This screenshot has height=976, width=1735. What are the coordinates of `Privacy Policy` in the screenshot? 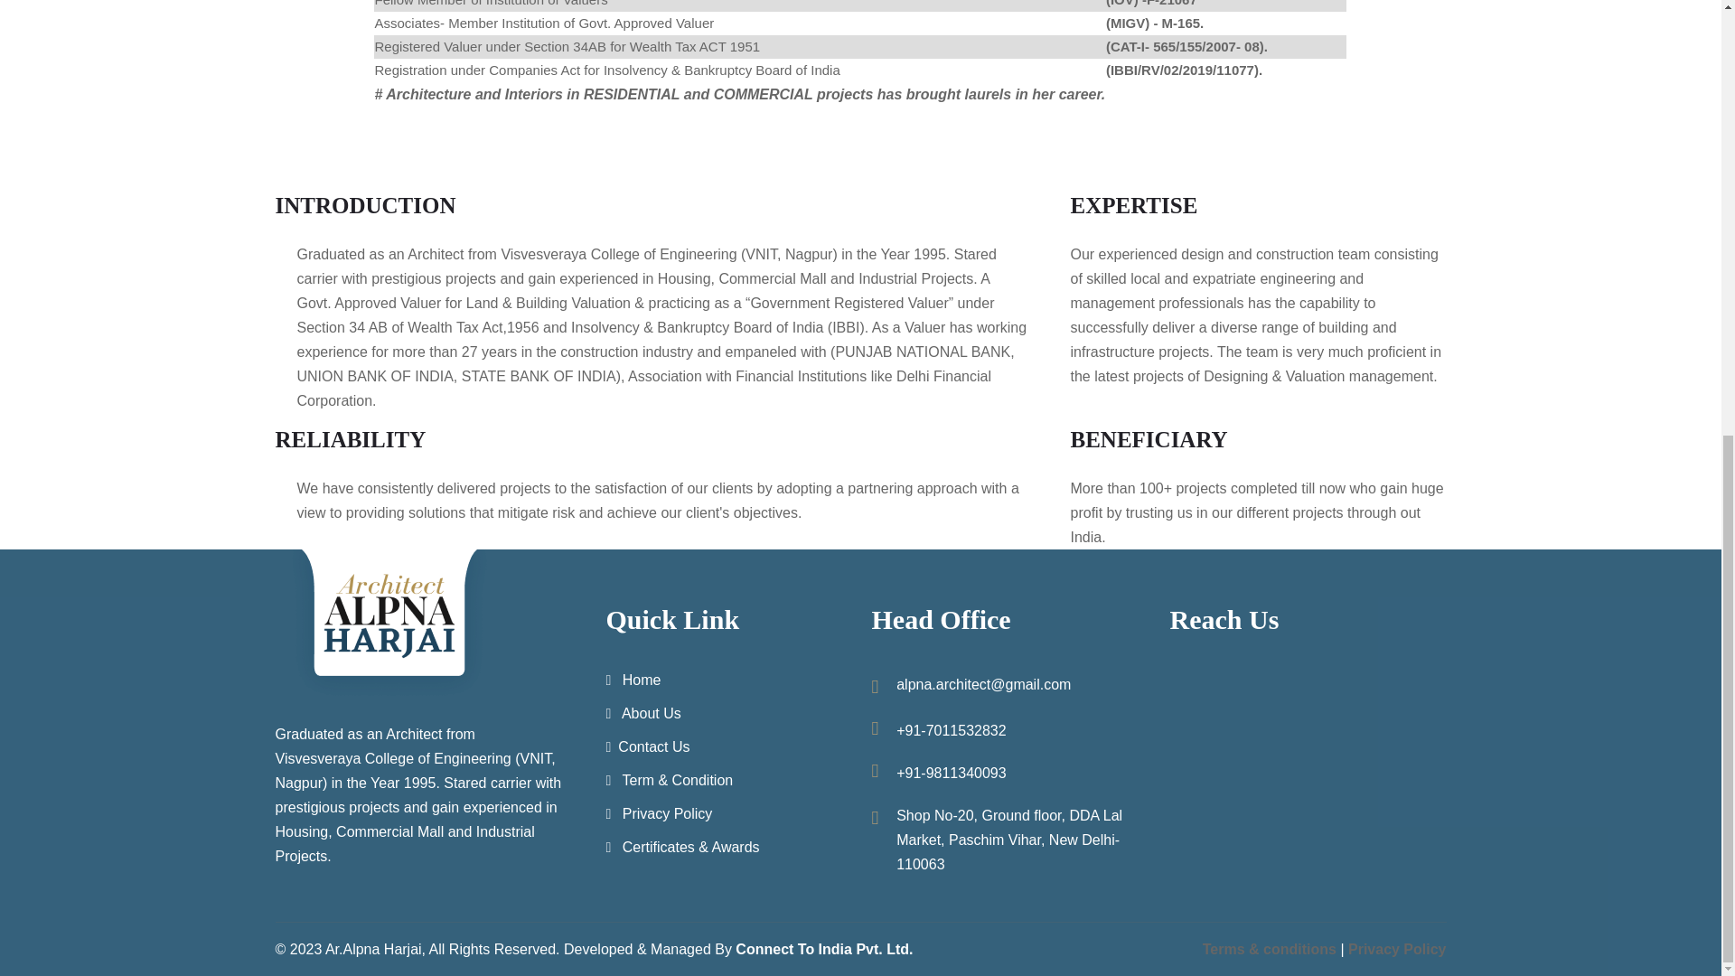 It's located at (658, 813).